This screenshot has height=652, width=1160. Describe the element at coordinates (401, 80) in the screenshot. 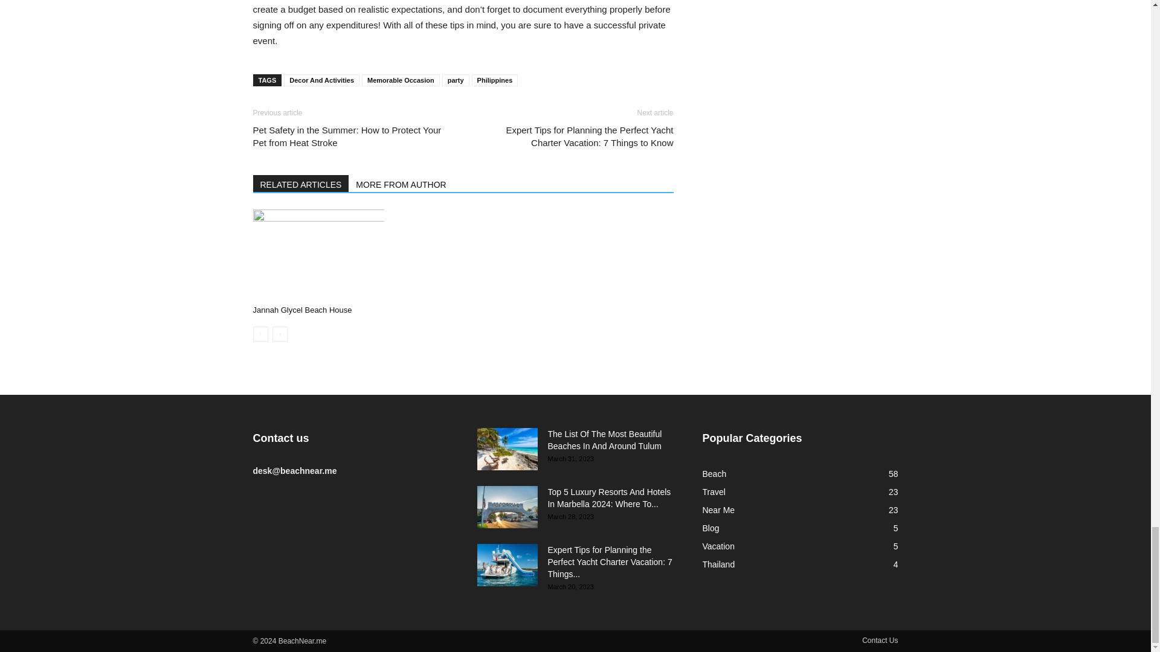

I see `Memorable Occasion` at that location.